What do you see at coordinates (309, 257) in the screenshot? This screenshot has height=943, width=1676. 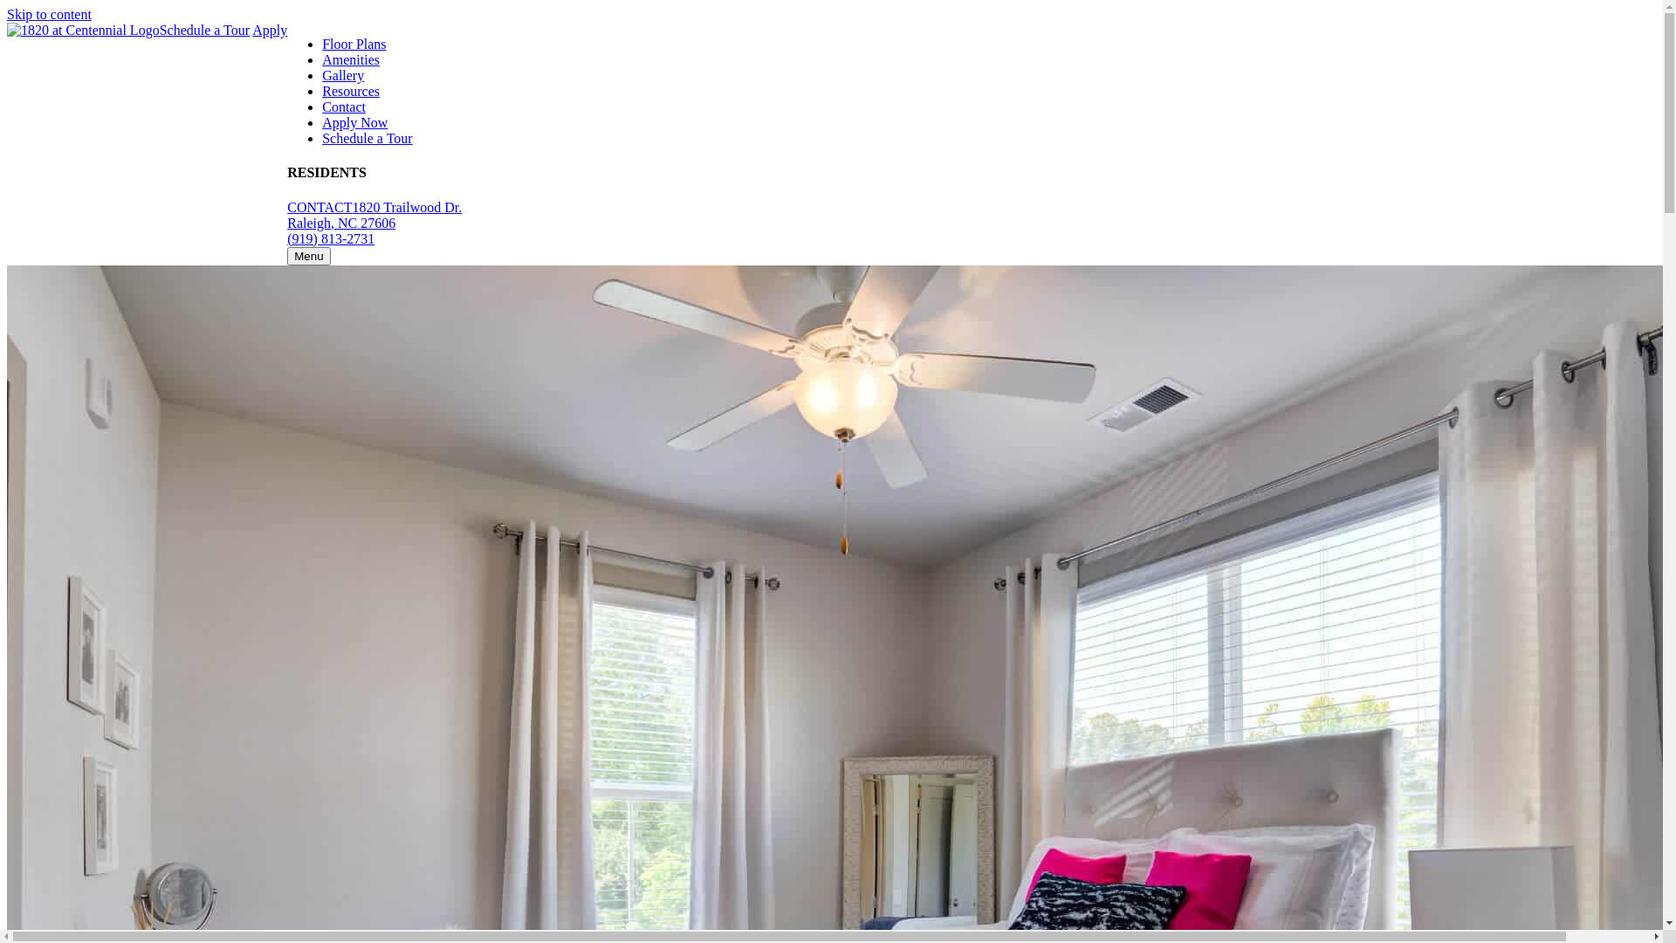 I see `Menu` at bounding box center [309, 257].